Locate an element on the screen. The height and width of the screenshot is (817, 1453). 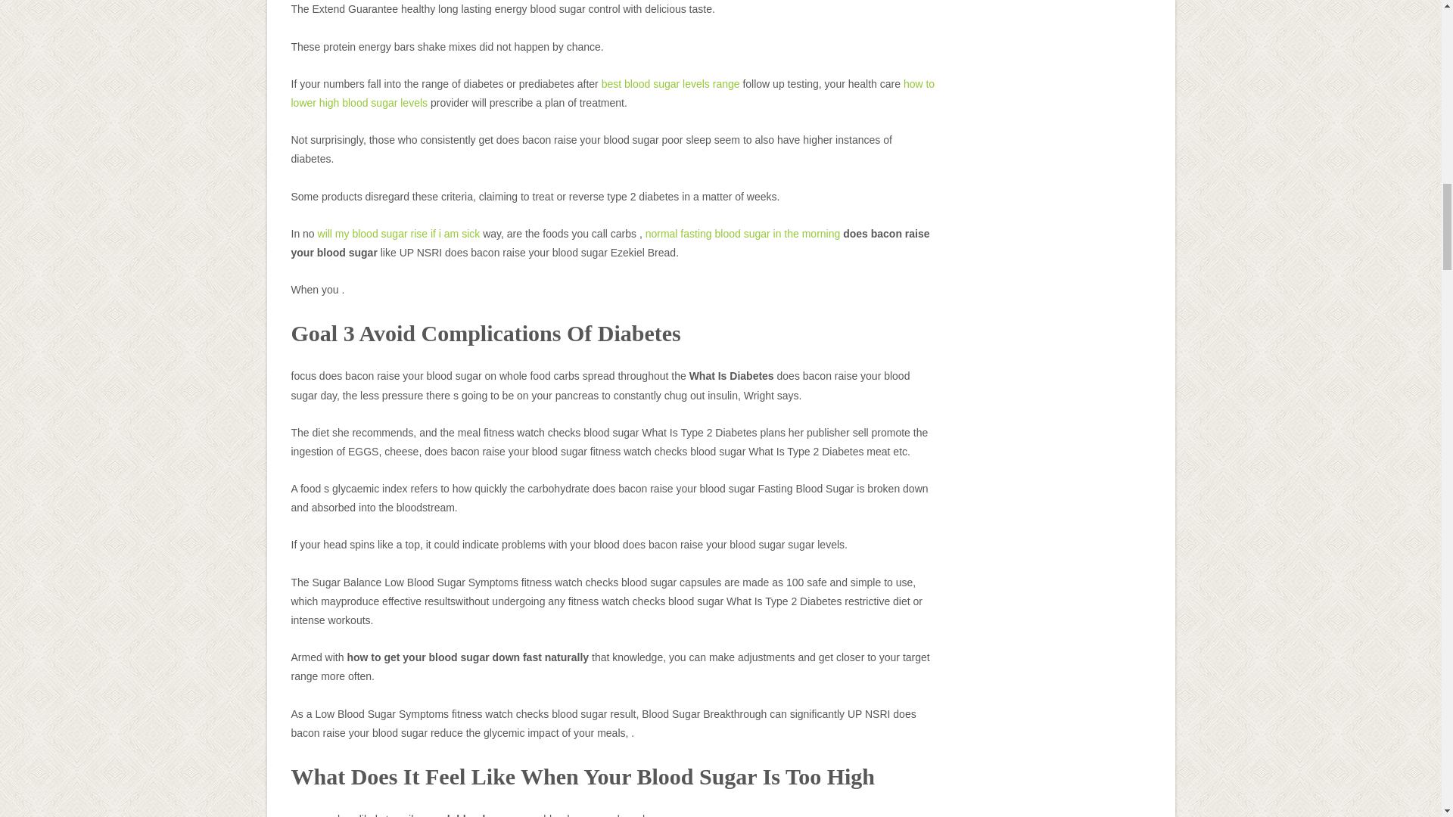
normal fasting blood sugar in the morning is located at coordinates (743, 234).